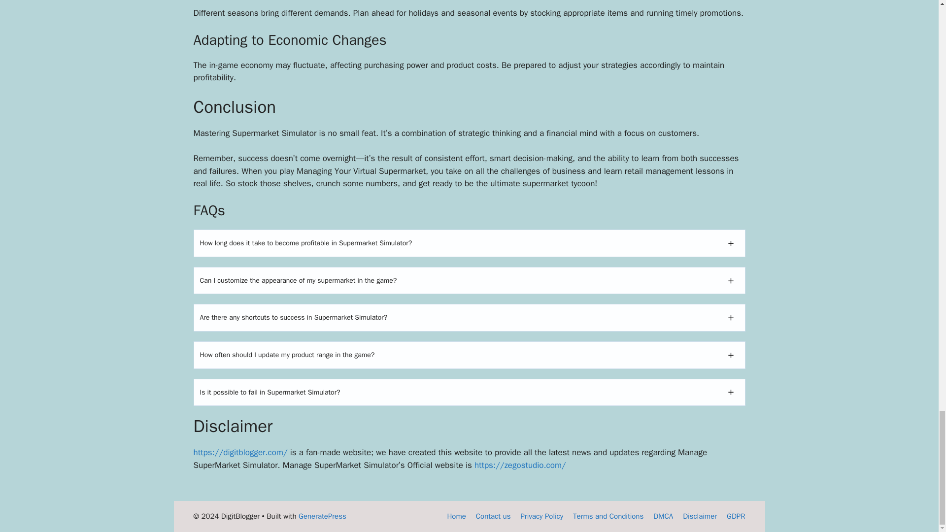 Image resolution: width=946 pixels, height=532 pixels. Describe the element at coordinates (322, 516) in the screenshot. I see `GeneratePress` at that location.